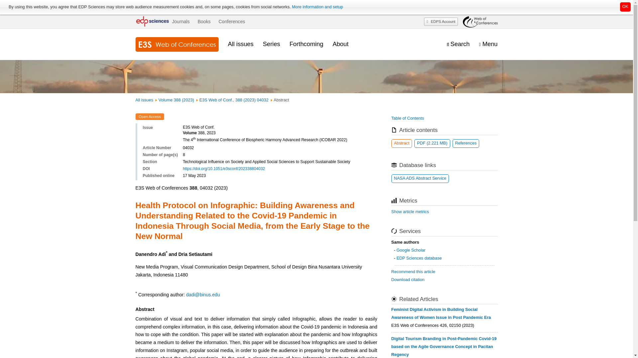  What do you see at coordinates (177, 44) in the screenshot?
I see `Journal homepage` at bounding box center [177, 44].